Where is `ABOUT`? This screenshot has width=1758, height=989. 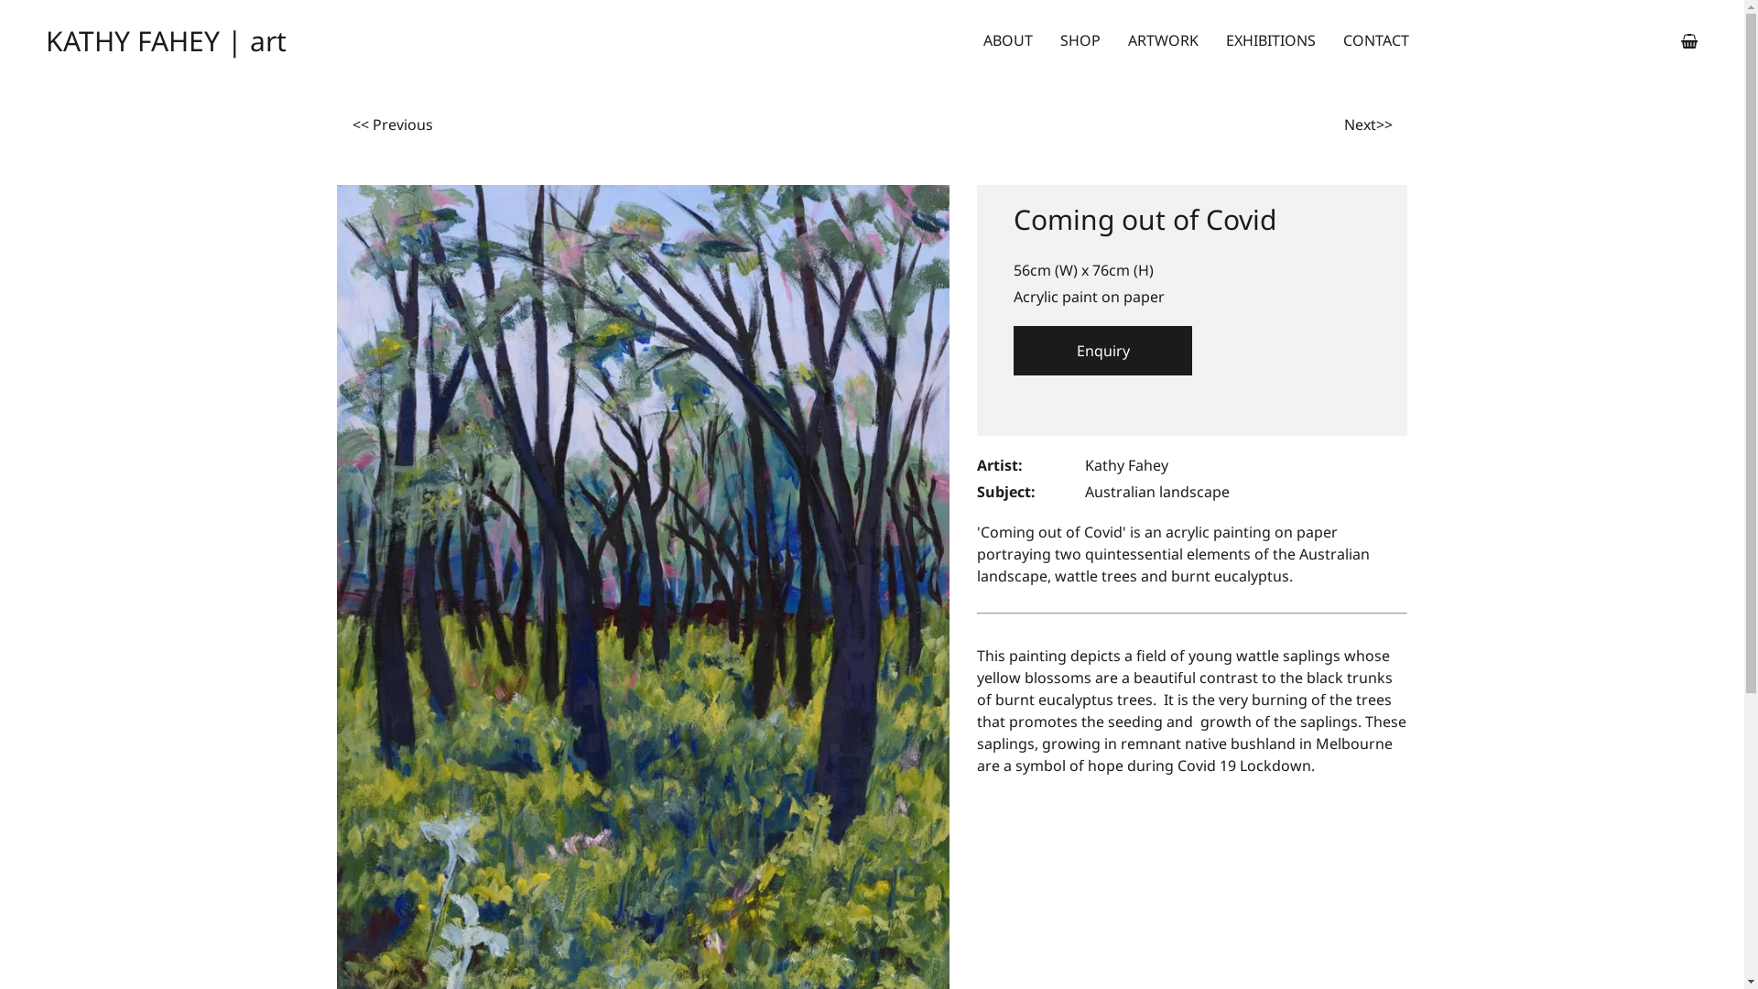 ABOUT is located at coordinates (1008, 40).